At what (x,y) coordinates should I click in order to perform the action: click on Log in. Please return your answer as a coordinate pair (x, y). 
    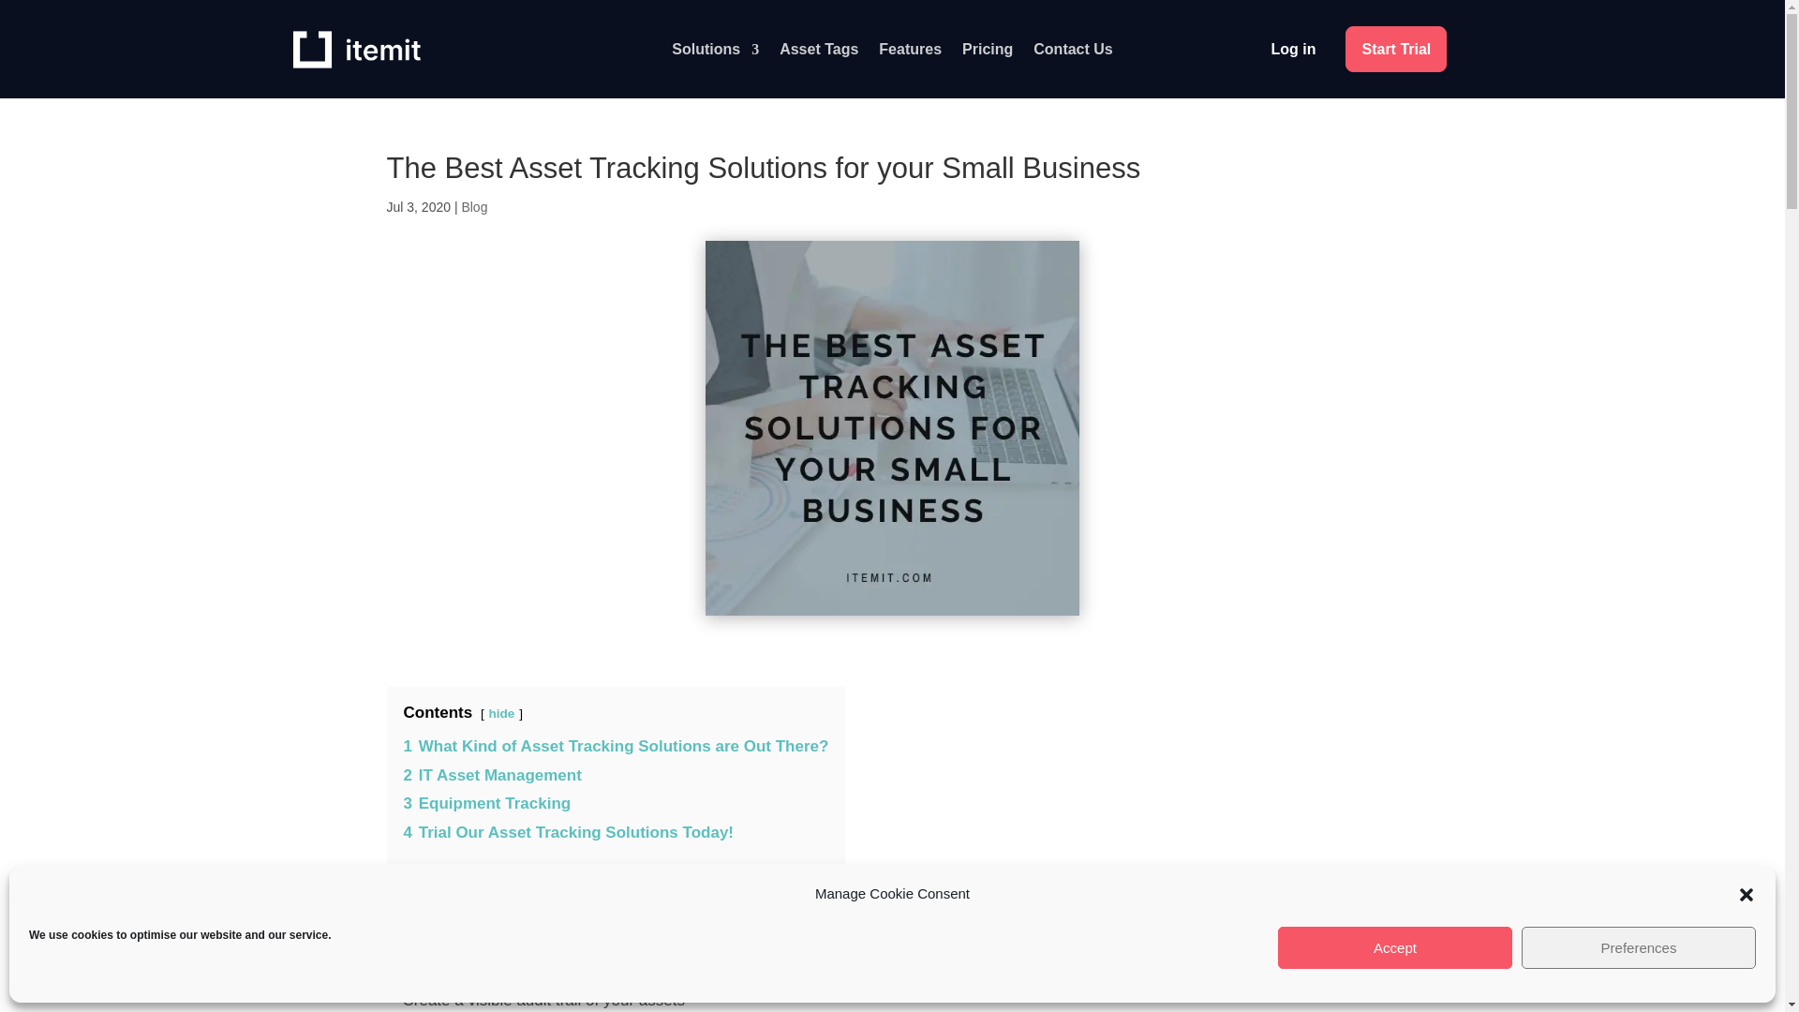
    Looking at the image, I should click on (1293, 49).